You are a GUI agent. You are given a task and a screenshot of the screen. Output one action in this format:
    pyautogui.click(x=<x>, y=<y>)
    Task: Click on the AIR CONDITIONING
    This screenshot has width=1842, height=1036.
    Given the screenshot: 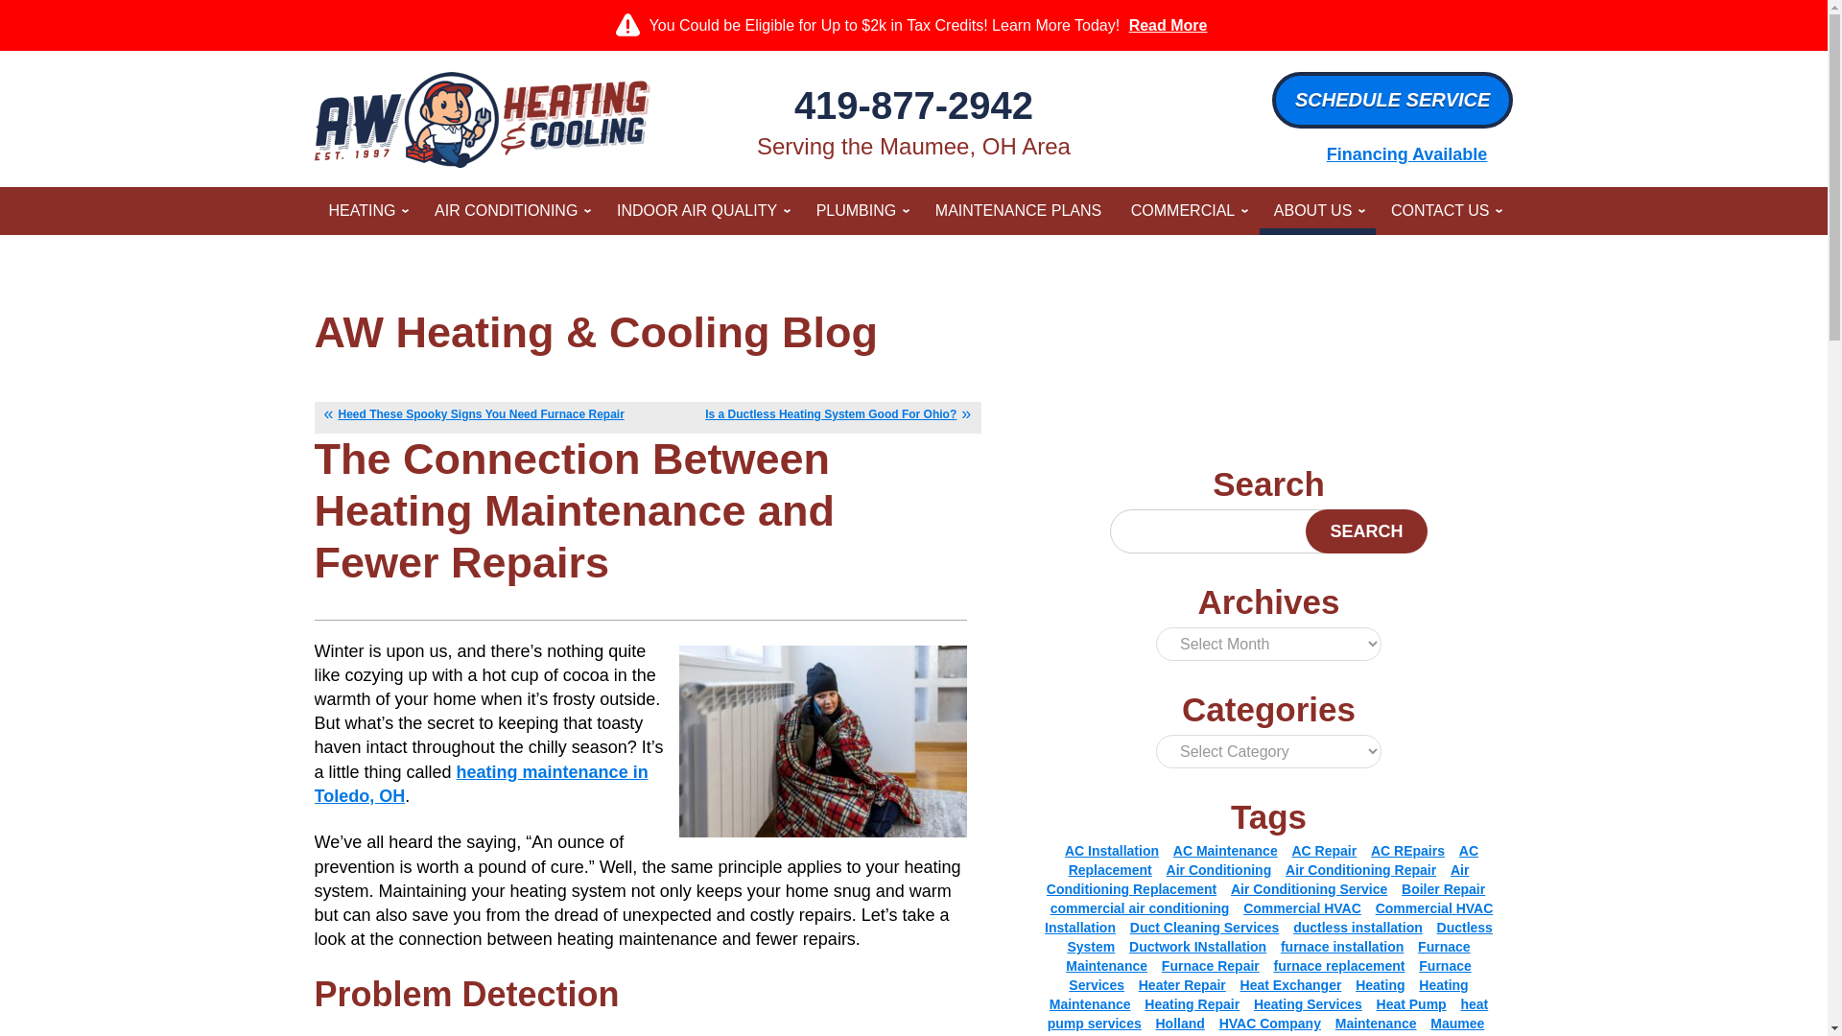 What is the action you would take?
    pyautogui.click(x=510, y=211)
    